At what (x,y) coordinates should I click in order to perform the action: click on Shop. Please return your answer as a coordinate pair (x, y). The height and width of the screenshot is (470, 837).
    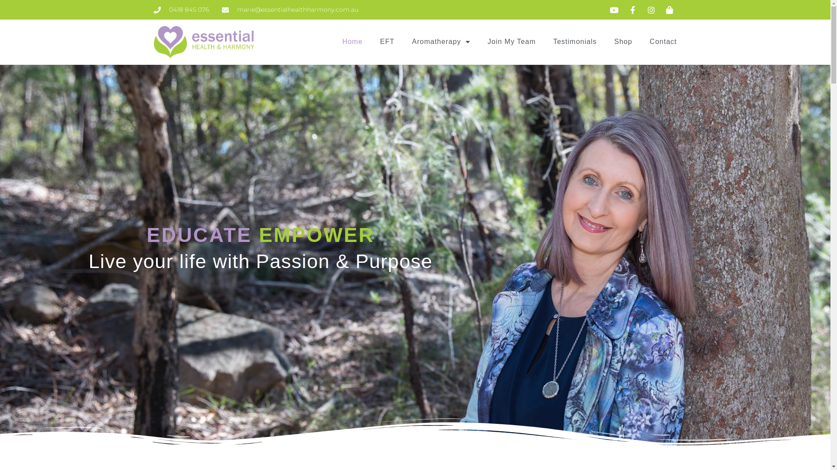
    Looking at the image, I should click on (623, 42).